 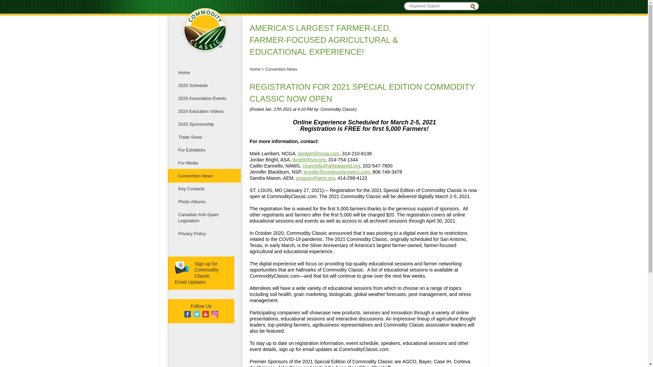 I want to click on Photo Albums, so click(x=204, y=137).